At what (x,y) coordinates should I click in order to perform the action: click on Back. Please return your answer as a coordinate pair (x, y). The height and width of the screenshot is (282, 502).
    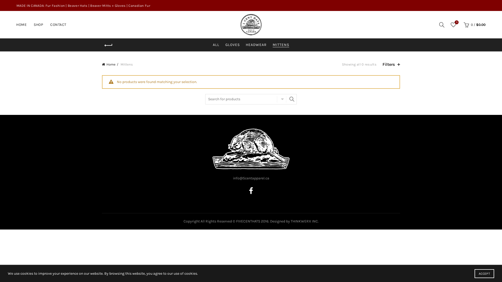
    Looking at the image, I should click on (109, 45).